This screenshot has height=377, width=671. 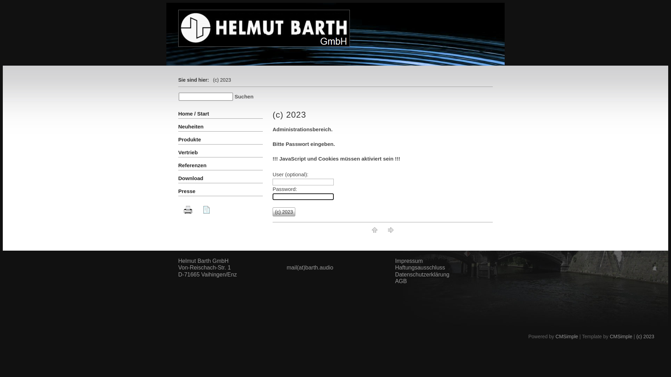 I want to click on Suchen, so click(x=244, y=96).